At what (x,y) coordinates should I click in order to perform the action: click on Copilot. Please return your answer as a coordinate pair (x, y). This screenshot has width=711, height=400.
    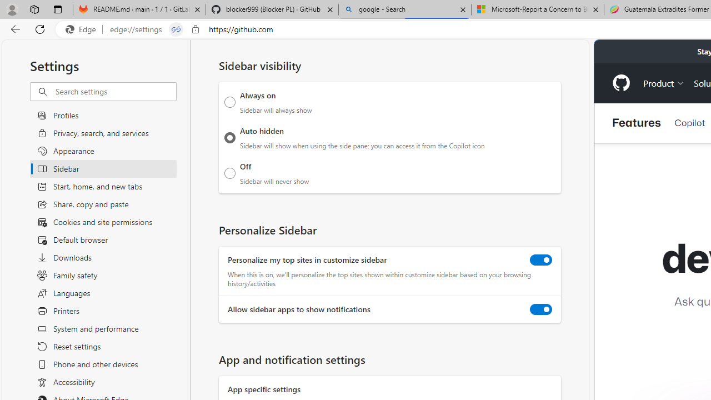
    Looking at the image, I should click on (689, 122).